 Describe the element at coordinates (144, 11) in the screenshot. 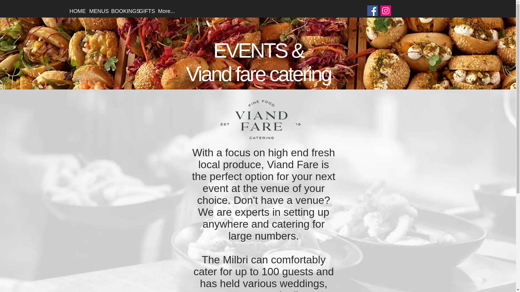

I see `GIFTS` at that location.